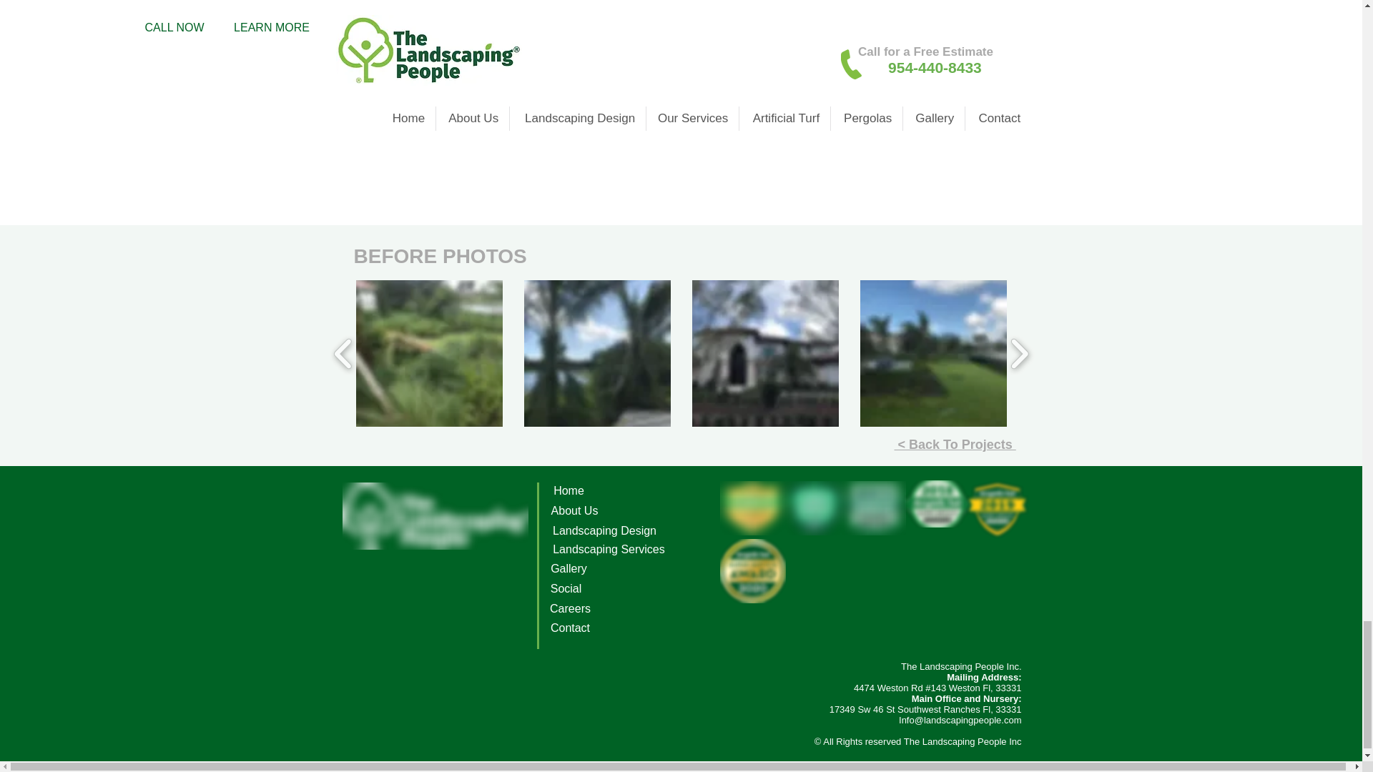 The height and width of the screenshot is (772, 1373). Describe the element at coordinates (604, 530) in the screenshot. I see `Landscaping Design` at that location.